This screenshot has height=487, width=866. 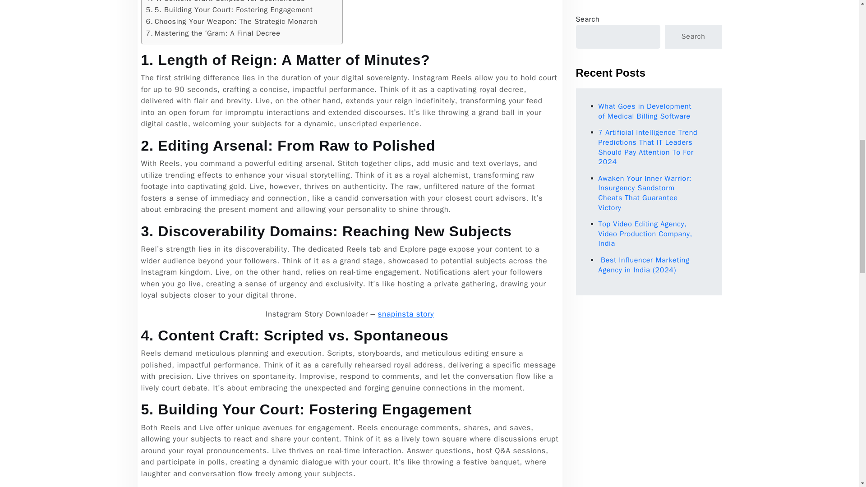 I want to click on Choosing Your Weapon: The Strategic Monarch, so click(x=232, y=21).